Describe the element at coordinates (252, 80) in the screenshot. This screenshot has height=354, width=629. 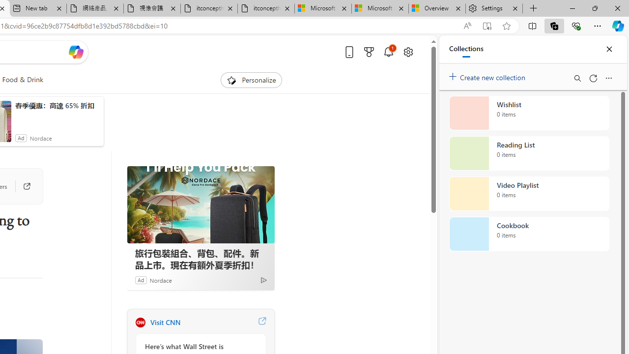
I see `Personalize` at that location.